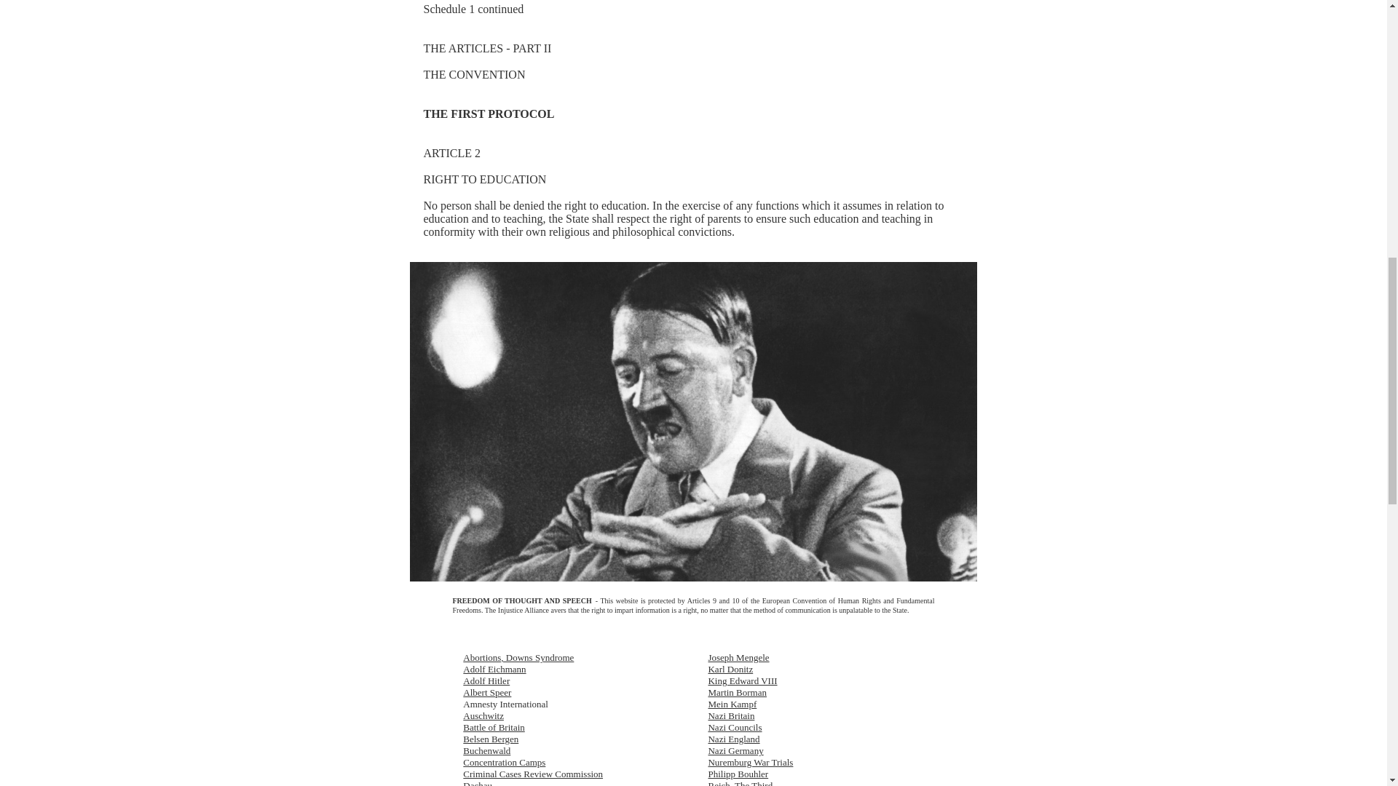 The height and width of the screenshot is (786, 1398). Describe the element at coordinates (738, 658) in the screenshot. I see `Joseph Mengele` at that location.